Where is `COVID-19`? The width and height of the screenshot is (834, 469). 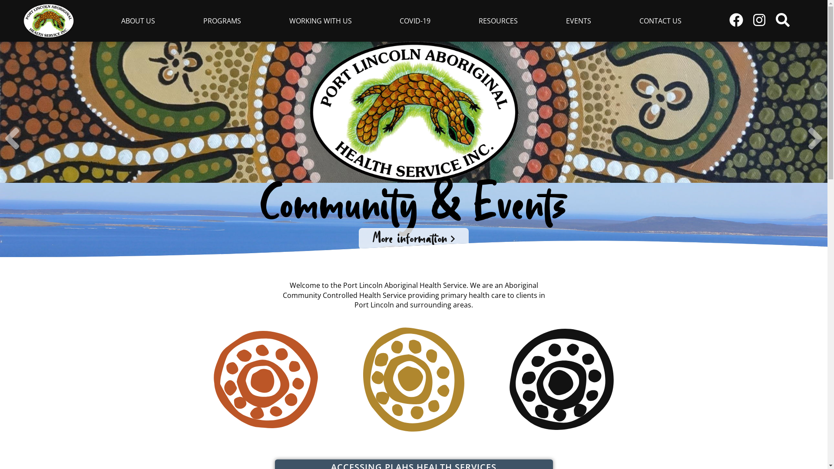
COVID-19 is located at coordinates (415, 21).